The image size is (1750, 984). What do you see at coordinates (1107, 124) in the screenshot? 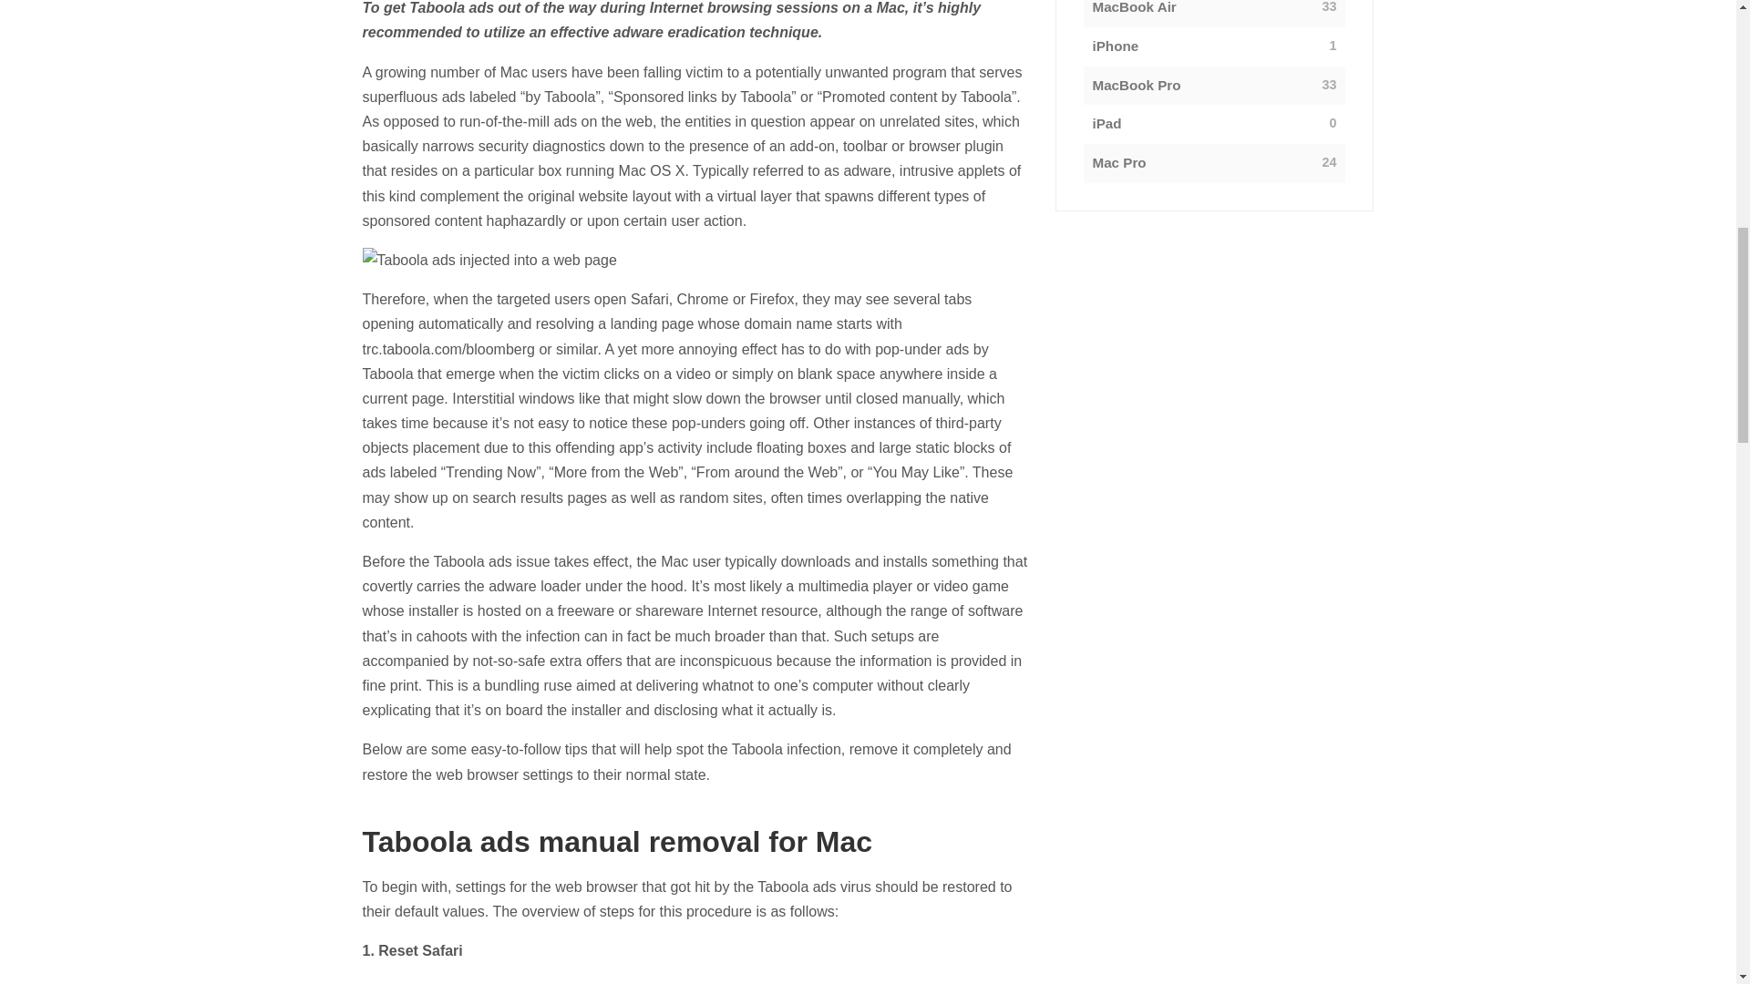
I see `iPad` at bounding box center [1107, 124].